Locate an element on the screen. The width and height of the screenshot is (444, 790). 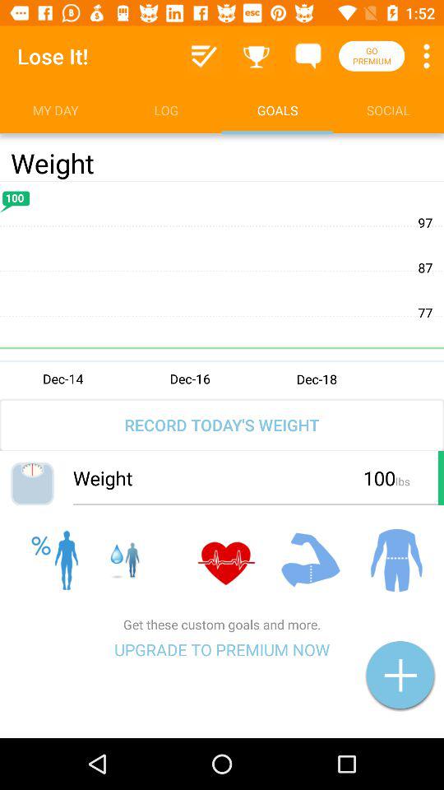
click the record today s item is located at coordinates (222, 425).